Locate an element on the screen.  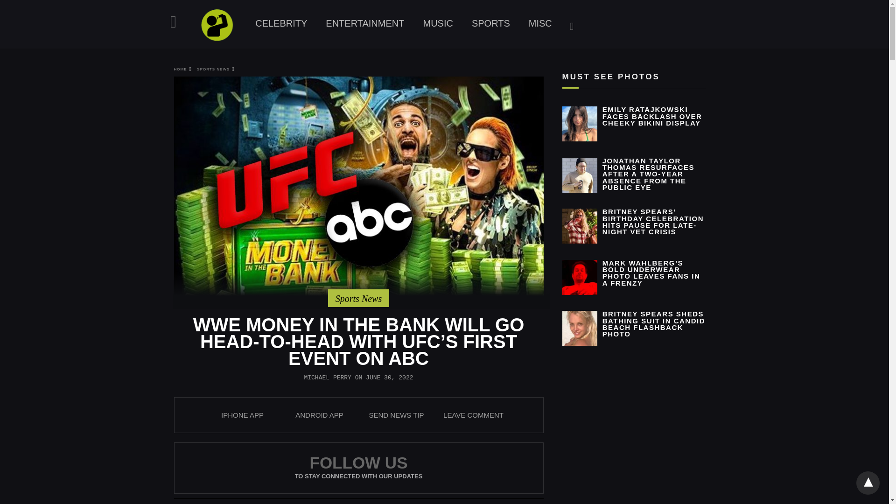
LEAVE COMMENT is located at coordinates (473, 415).